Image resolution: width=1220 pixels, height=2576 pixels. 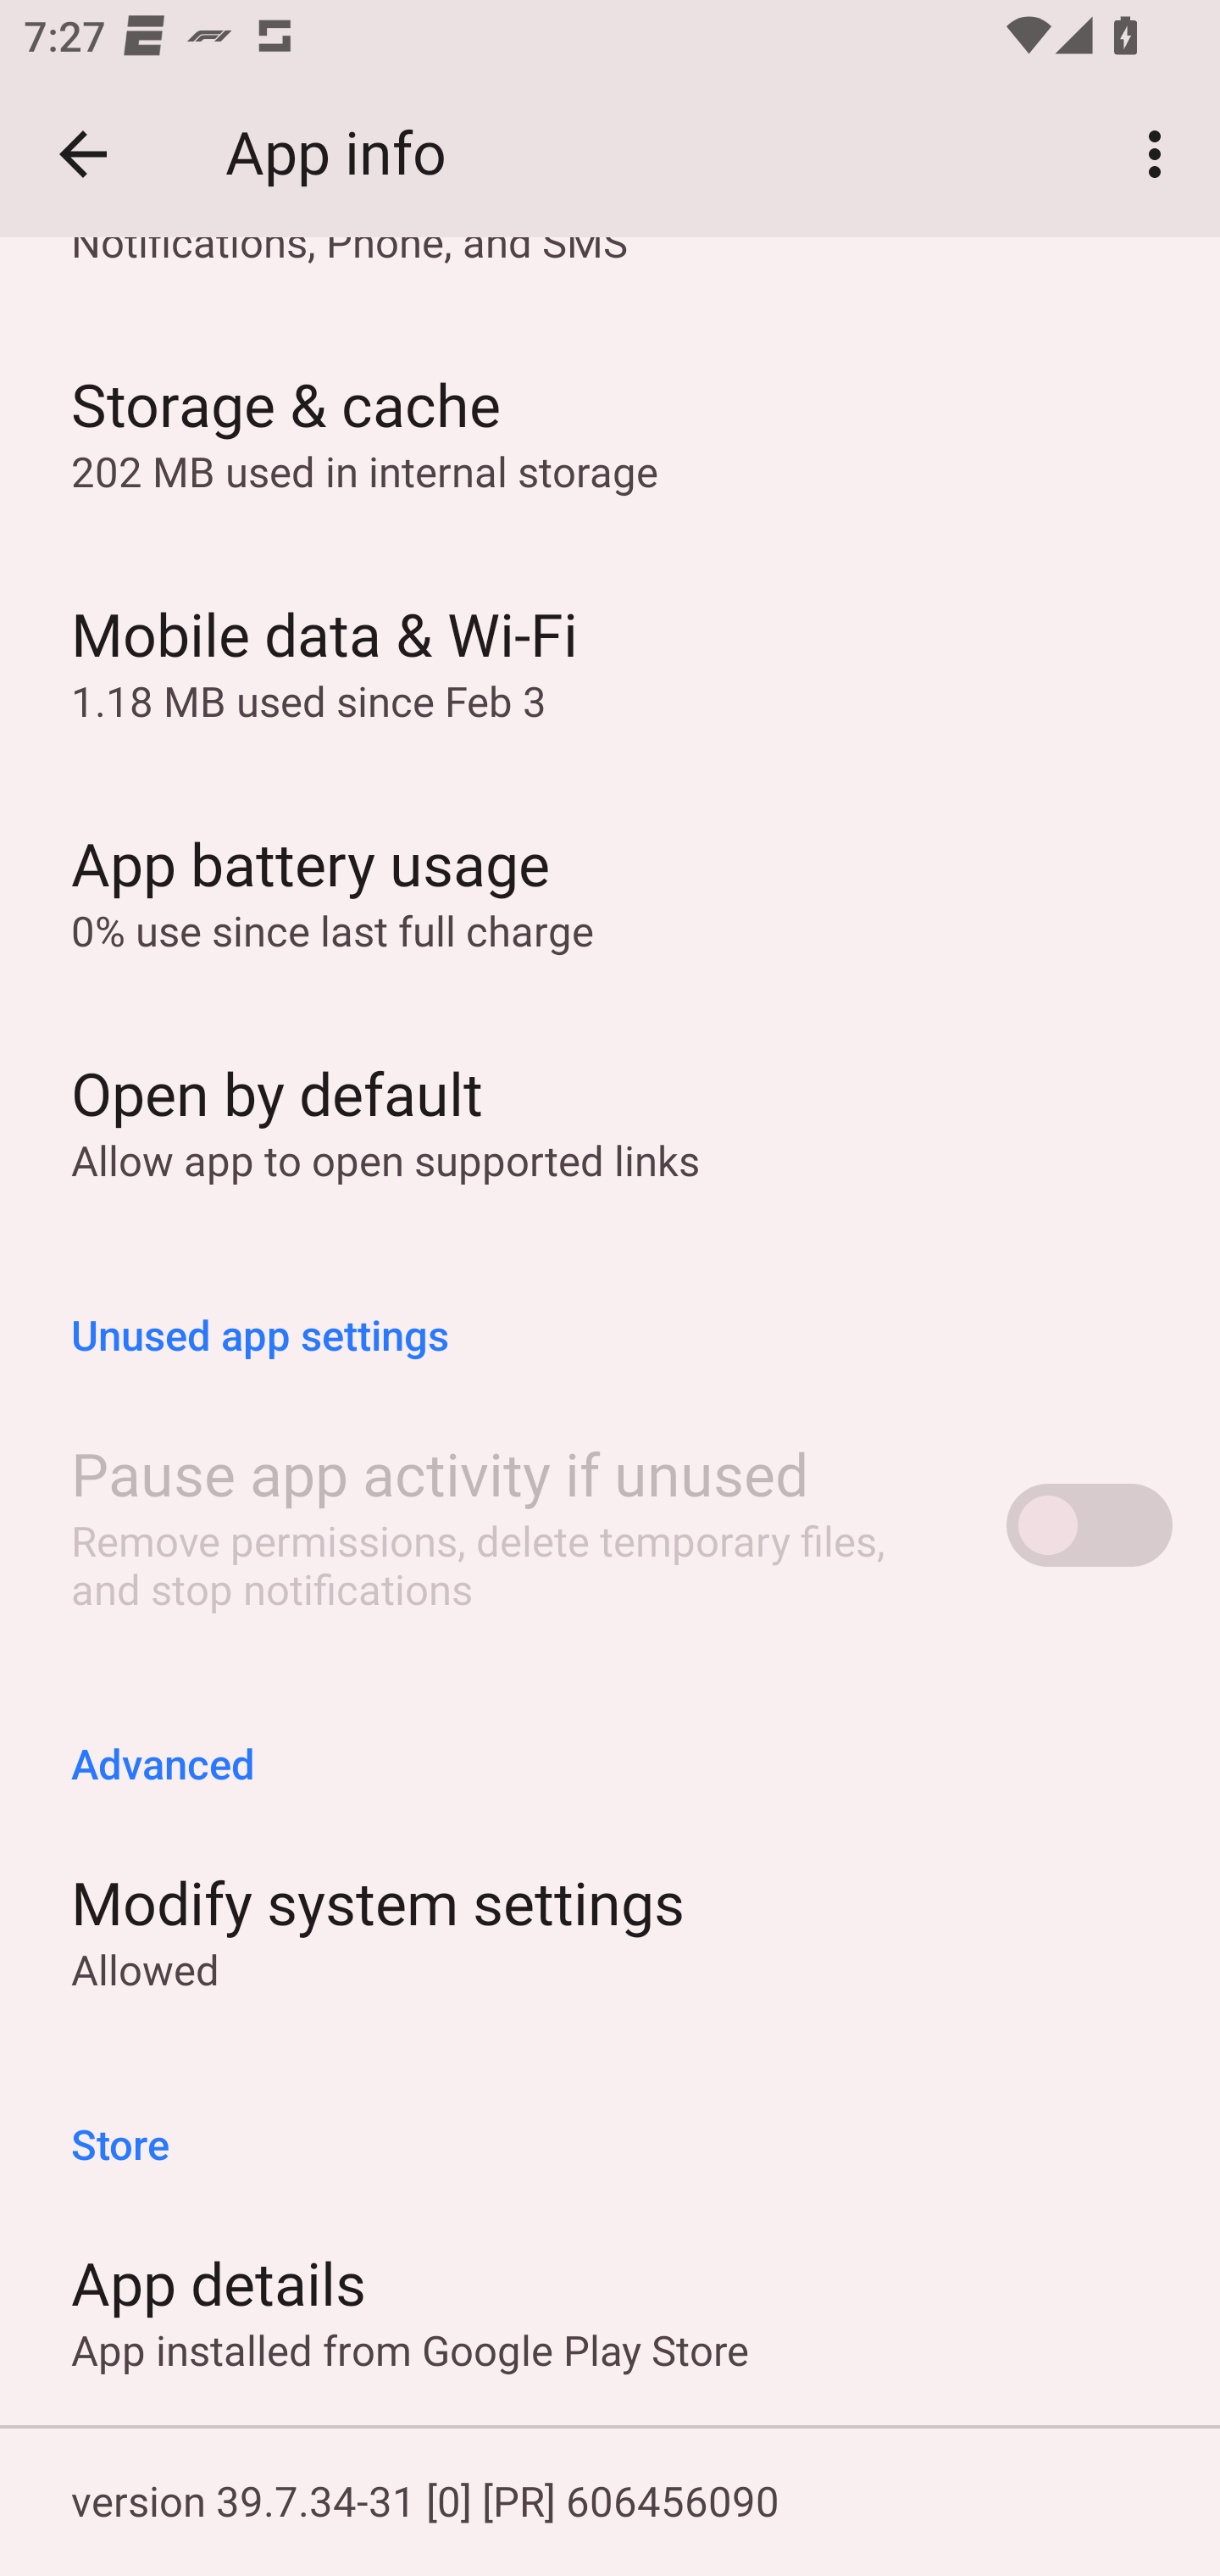 What do you see at coordinates (610, 661) in the screenshot?
I see `Mobile data & Wi‑Fi 1.18 MB used since Feb 3` at bounding box center [610, 661].